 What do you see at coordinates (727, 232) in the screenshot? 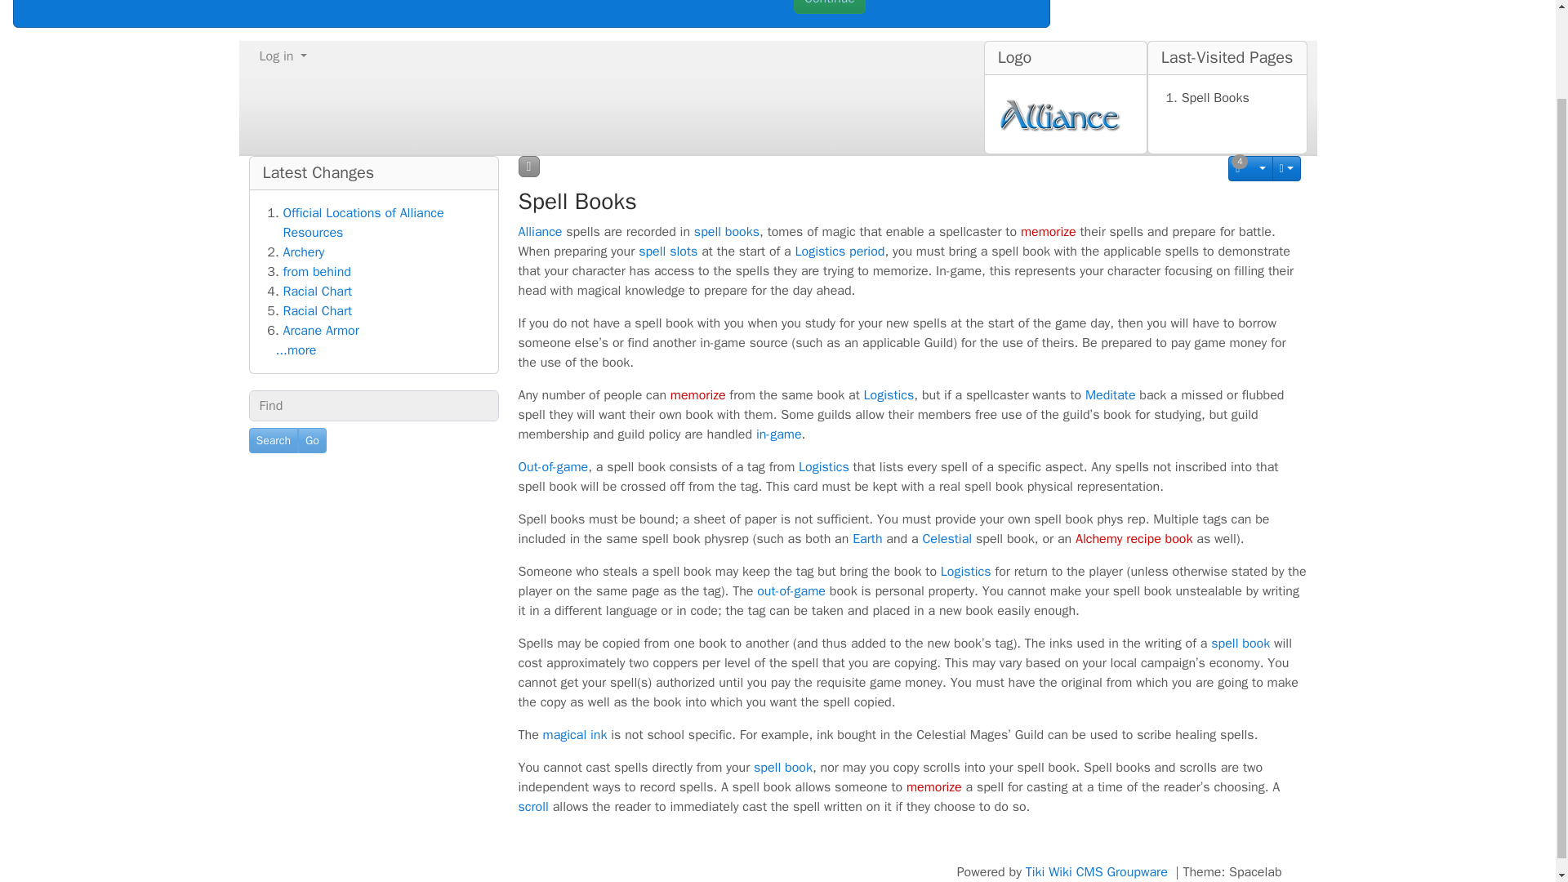
I see `spell books` at bounding box center [727, 232].